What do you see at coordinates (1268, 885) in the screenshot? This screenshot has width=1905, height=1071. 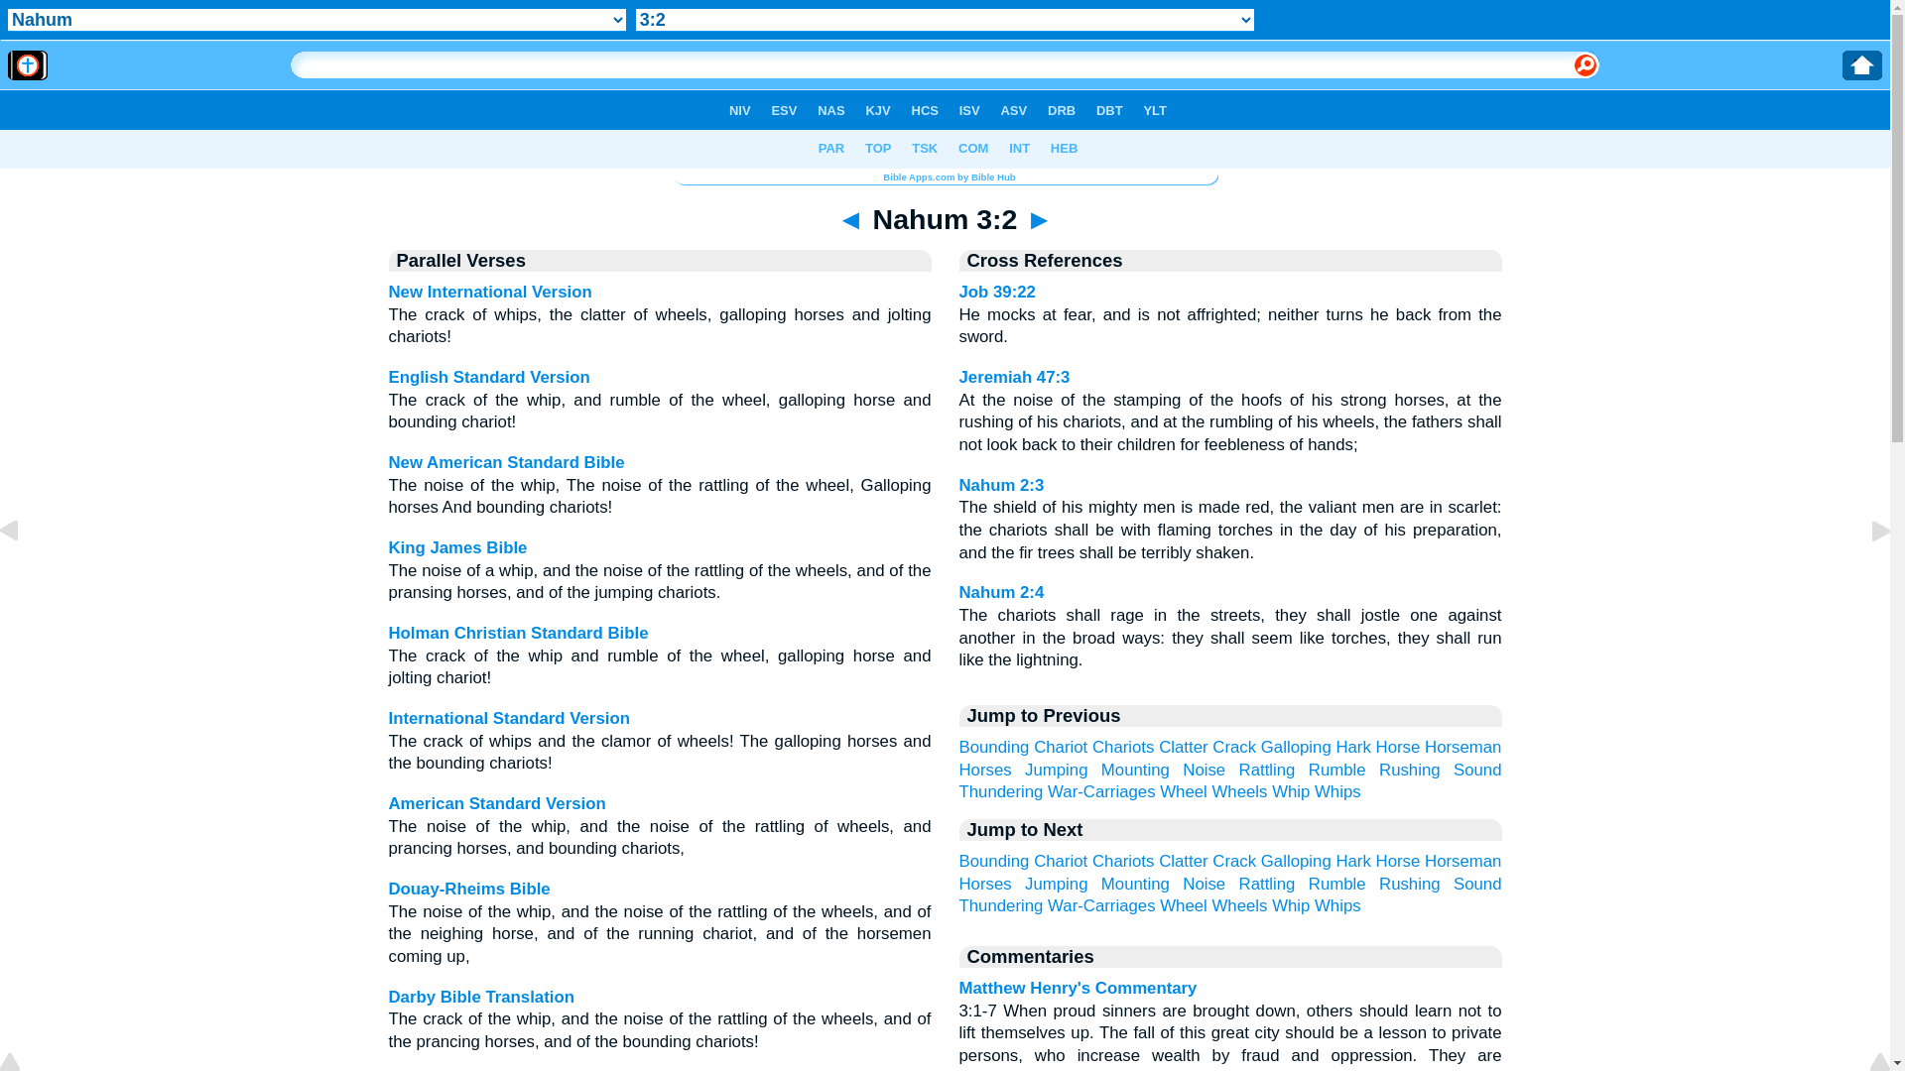 I see `Rattling` at bounding box center [1268, 885].